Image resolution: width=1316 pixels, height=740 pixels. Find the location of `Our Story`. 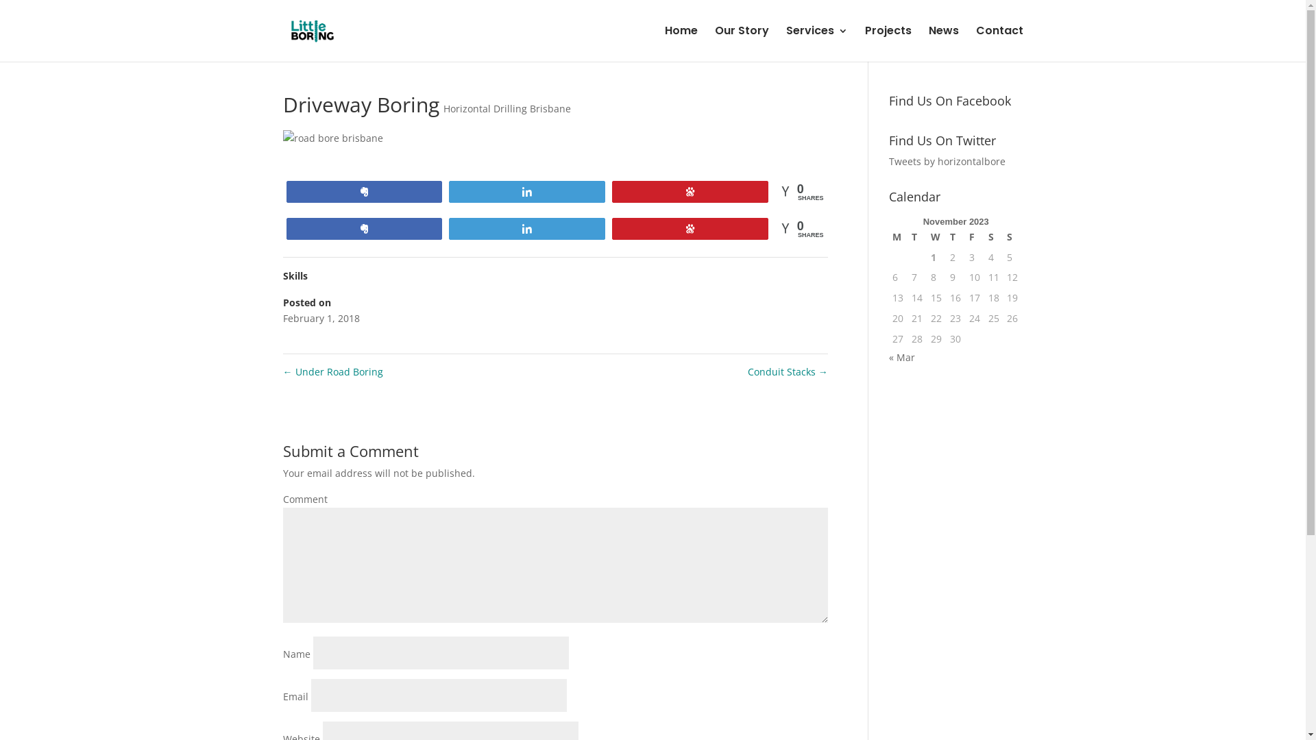

Our Story is located at coordinates (742, 44).